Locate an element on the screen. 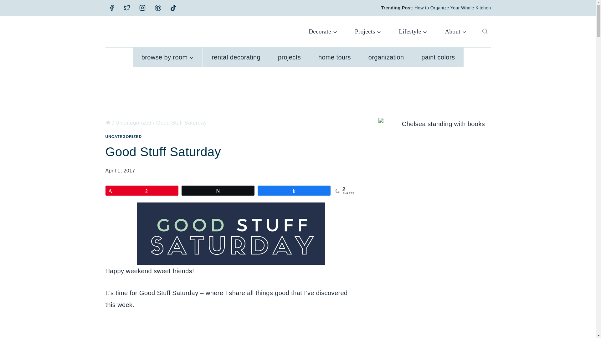 The width and height of the screenshot is (601, 338). browse by room is located at coordinates (168, 57).